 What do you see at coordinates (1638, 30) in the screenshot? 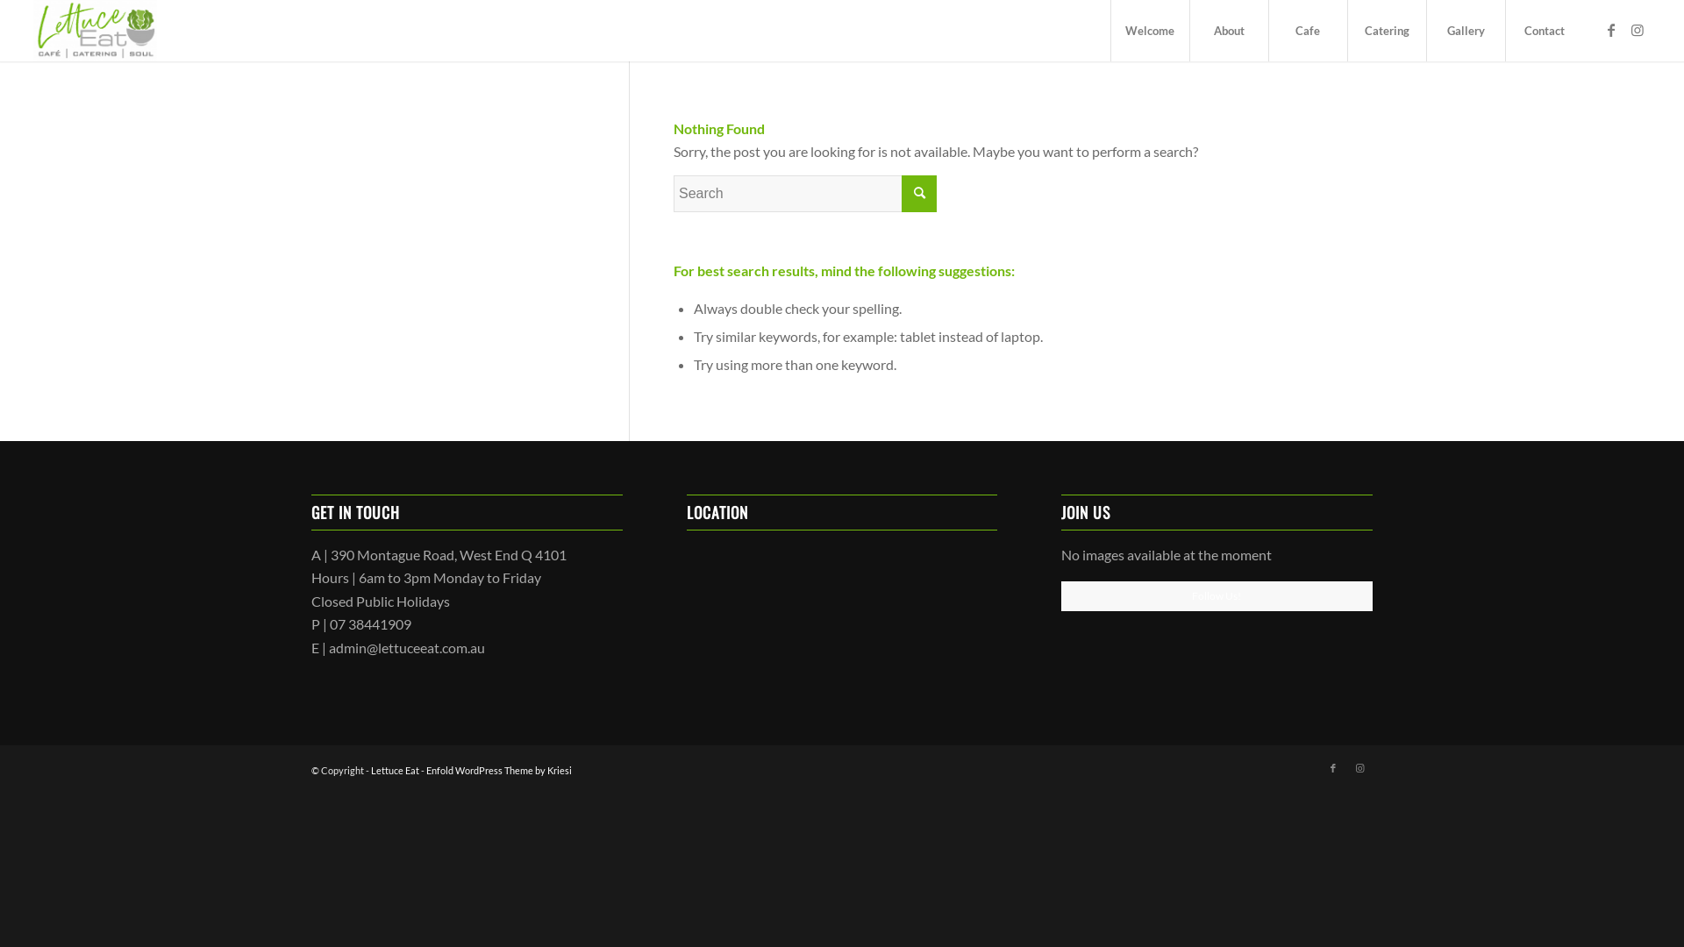
I see `Instagram` at bounding box center [1638, 30].